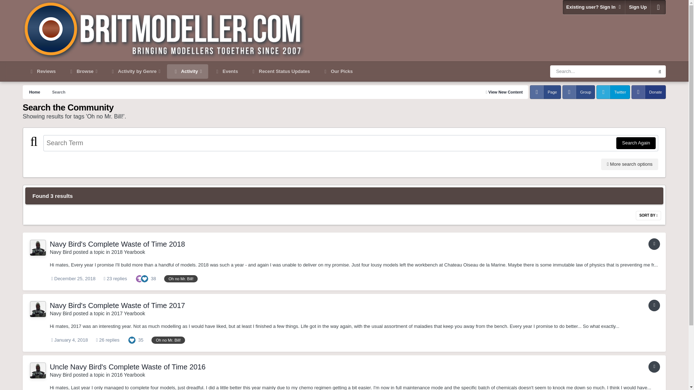  I want to click on Go to Navy Bird's profile, so click(61, 313).